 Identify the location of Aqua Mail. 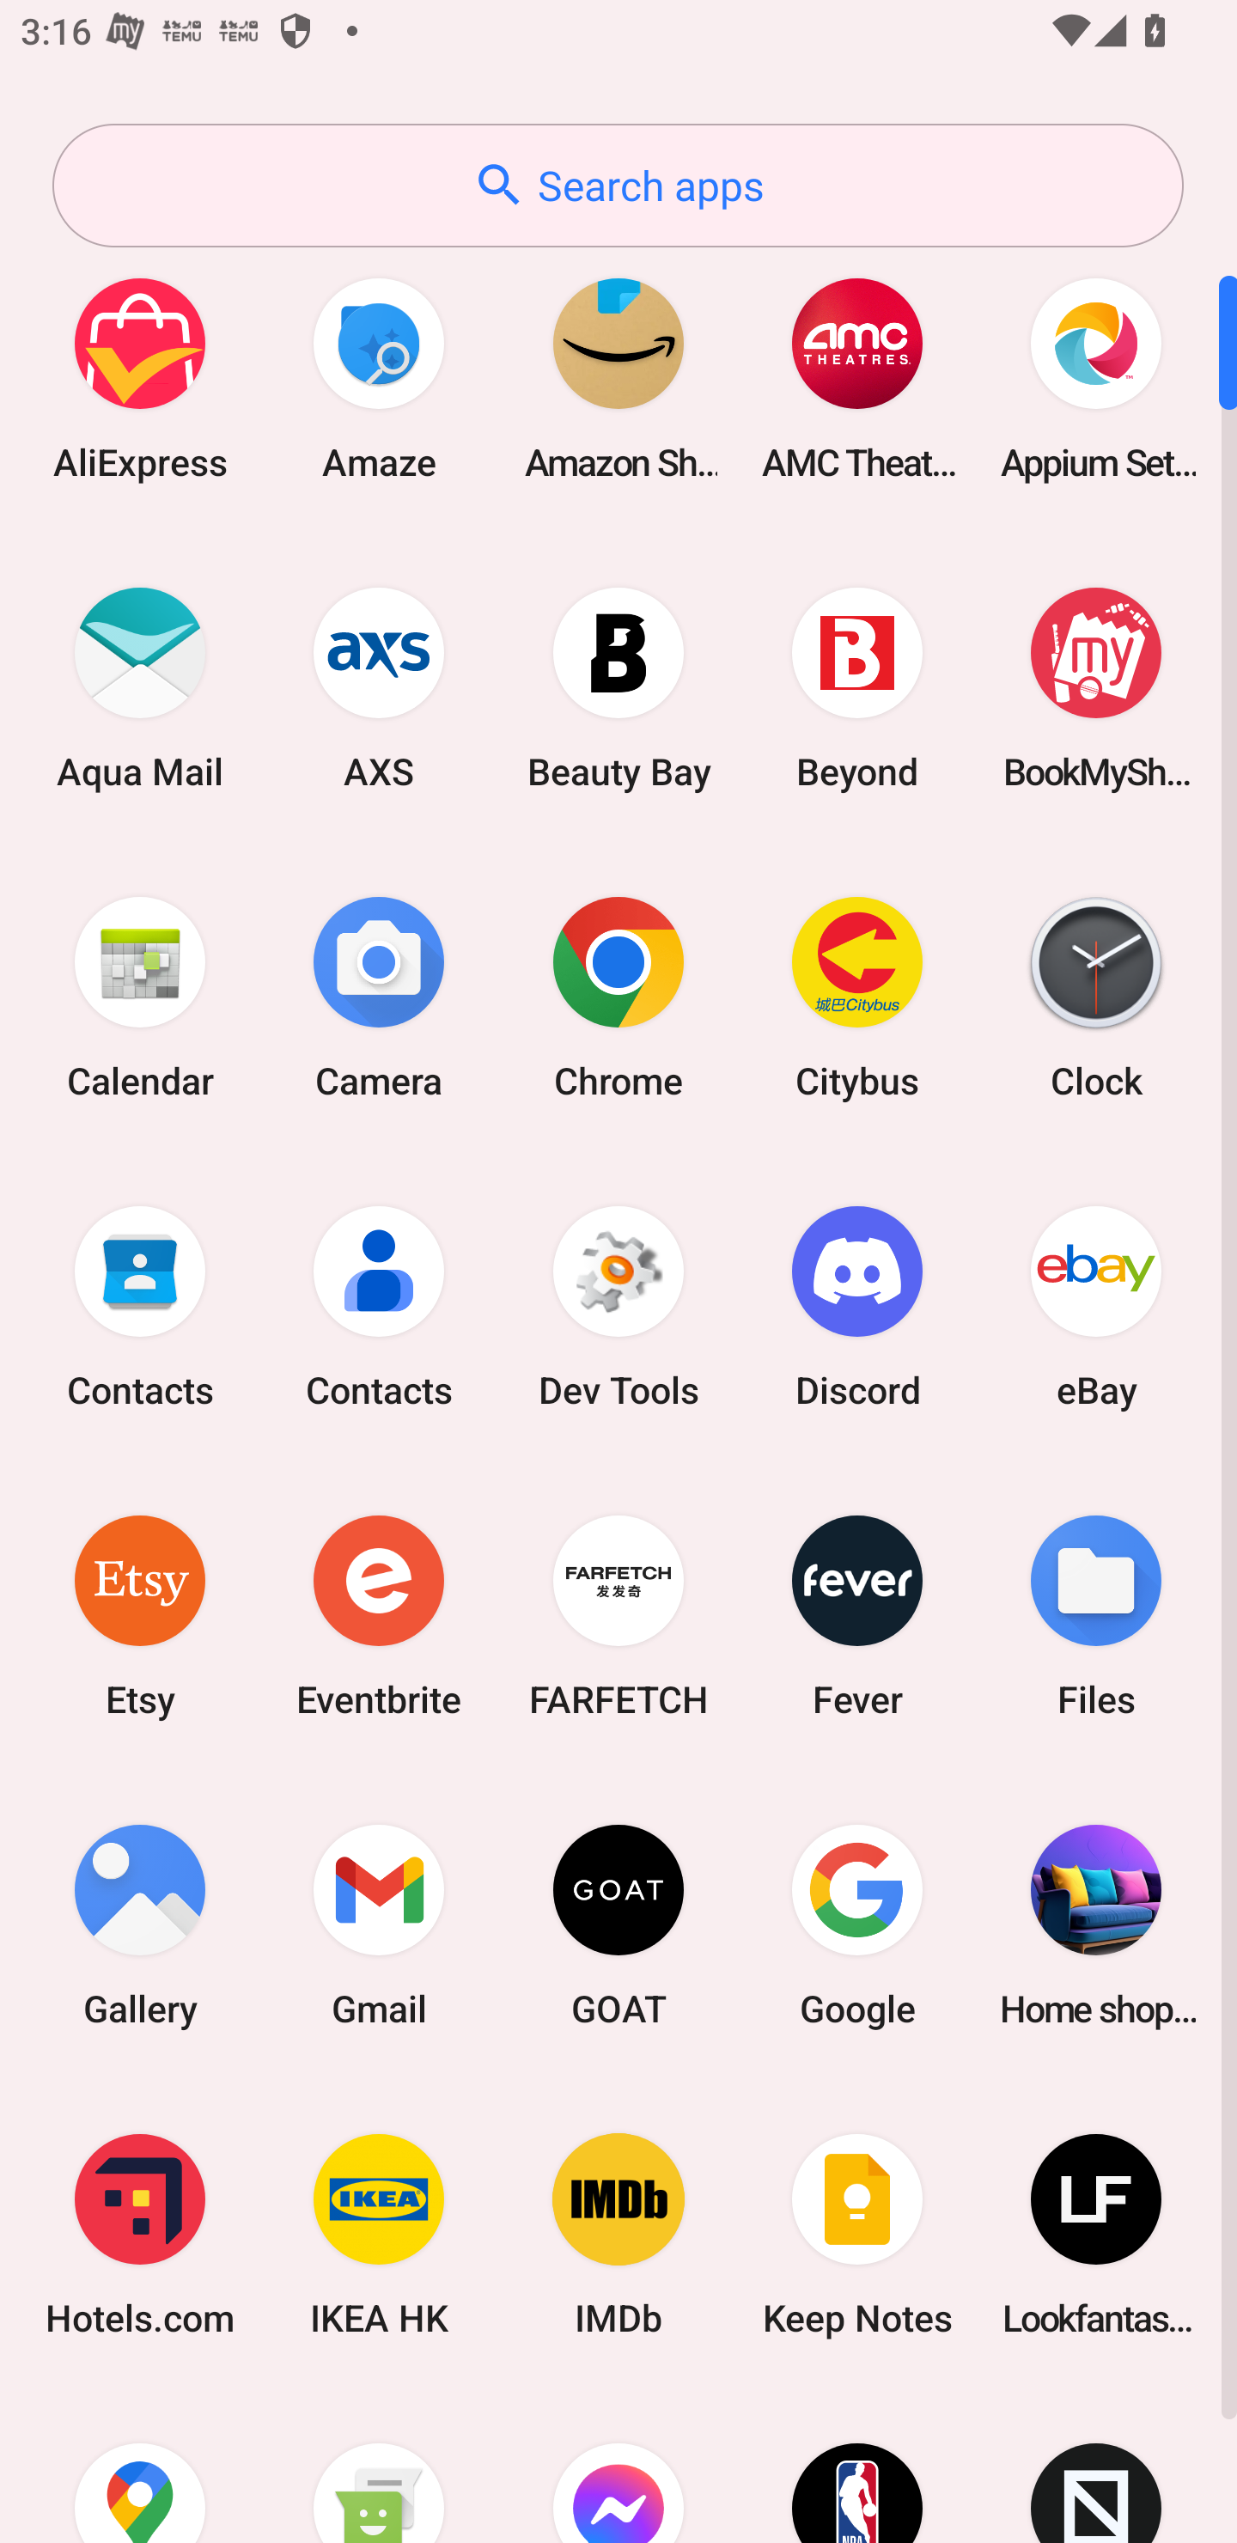
(140, 687).